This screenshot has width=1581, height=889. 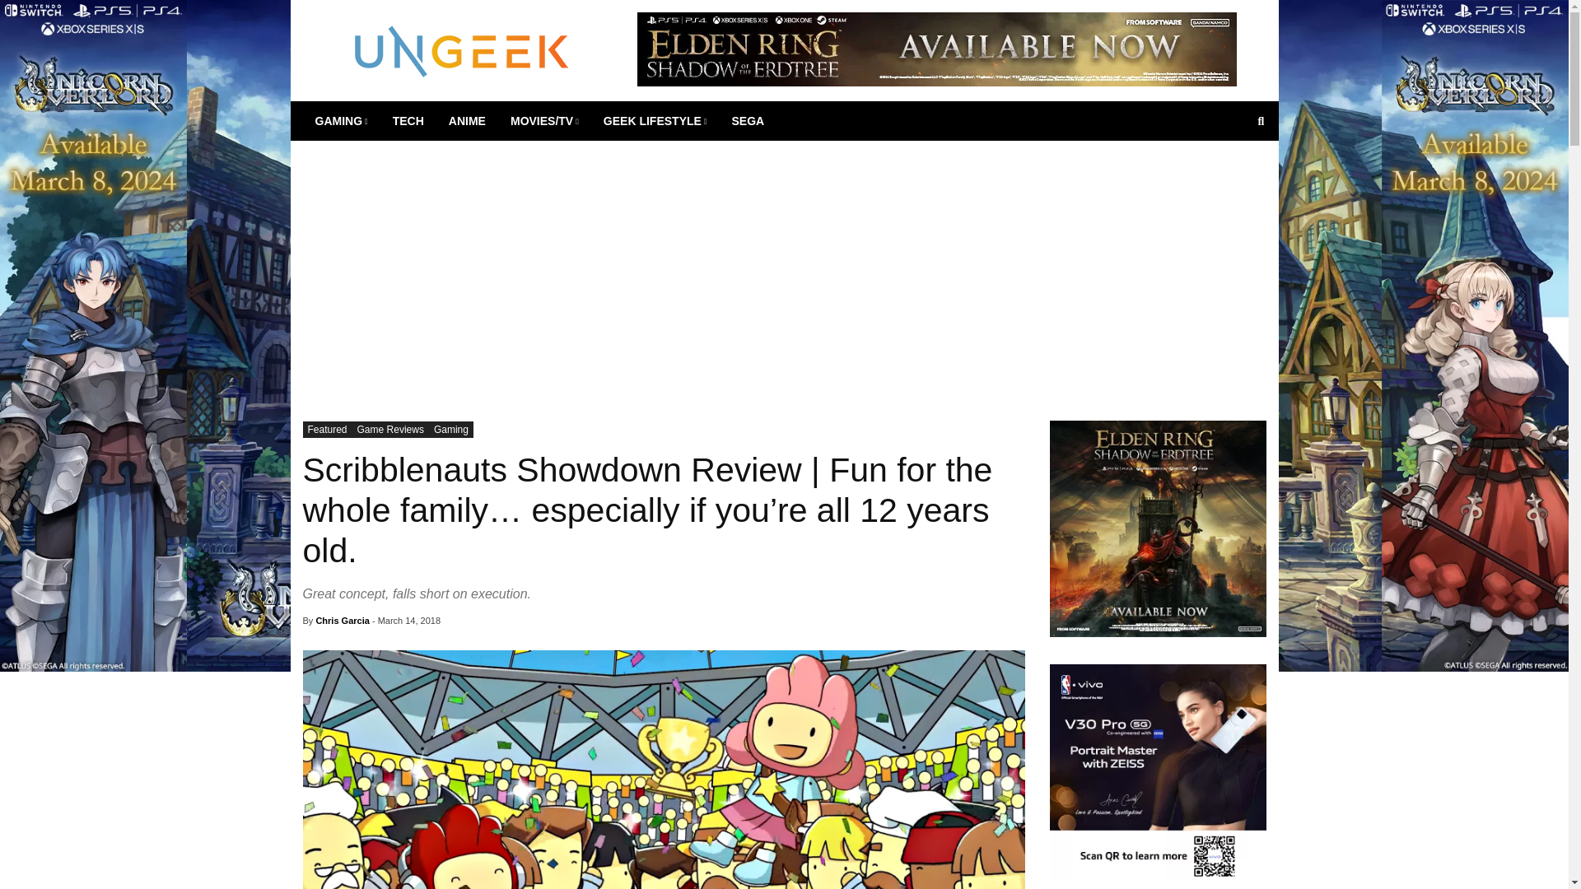 I want to click on UnGeek, so click(x=461, y=50).